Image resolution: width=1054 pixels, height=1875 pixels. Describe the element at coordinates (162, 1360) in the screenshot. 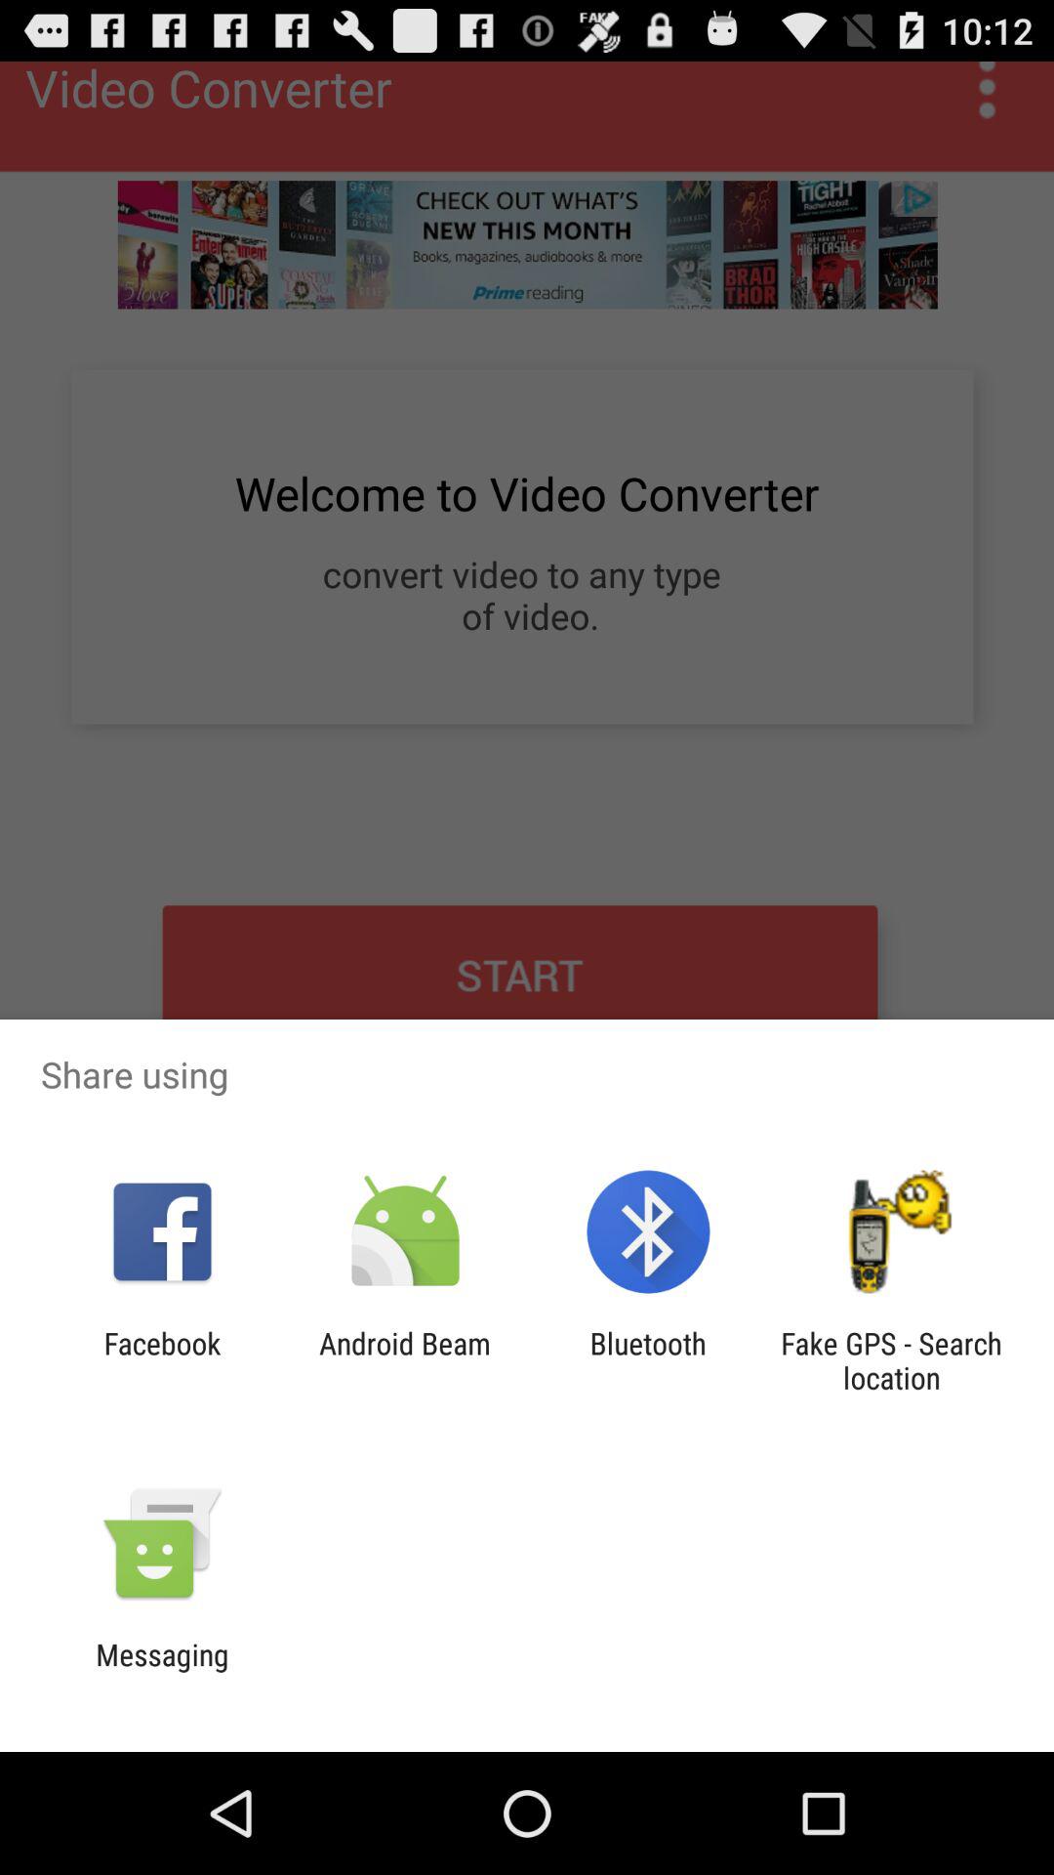

I see `turn off facebook` at that location.